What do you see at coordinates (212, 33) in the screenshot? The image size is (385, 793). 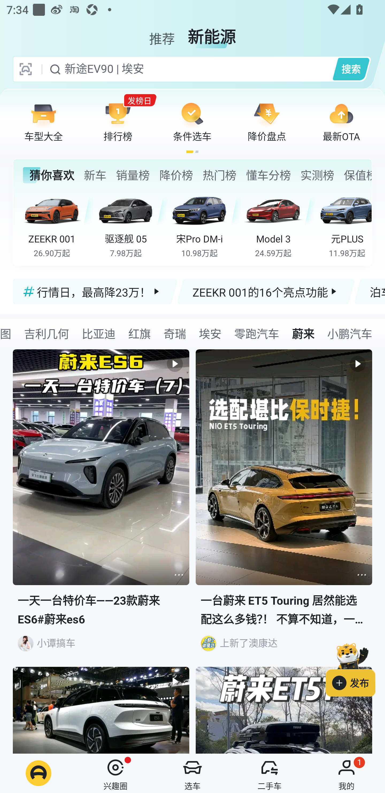 I see `新能源` at bounding box center [212, 33].